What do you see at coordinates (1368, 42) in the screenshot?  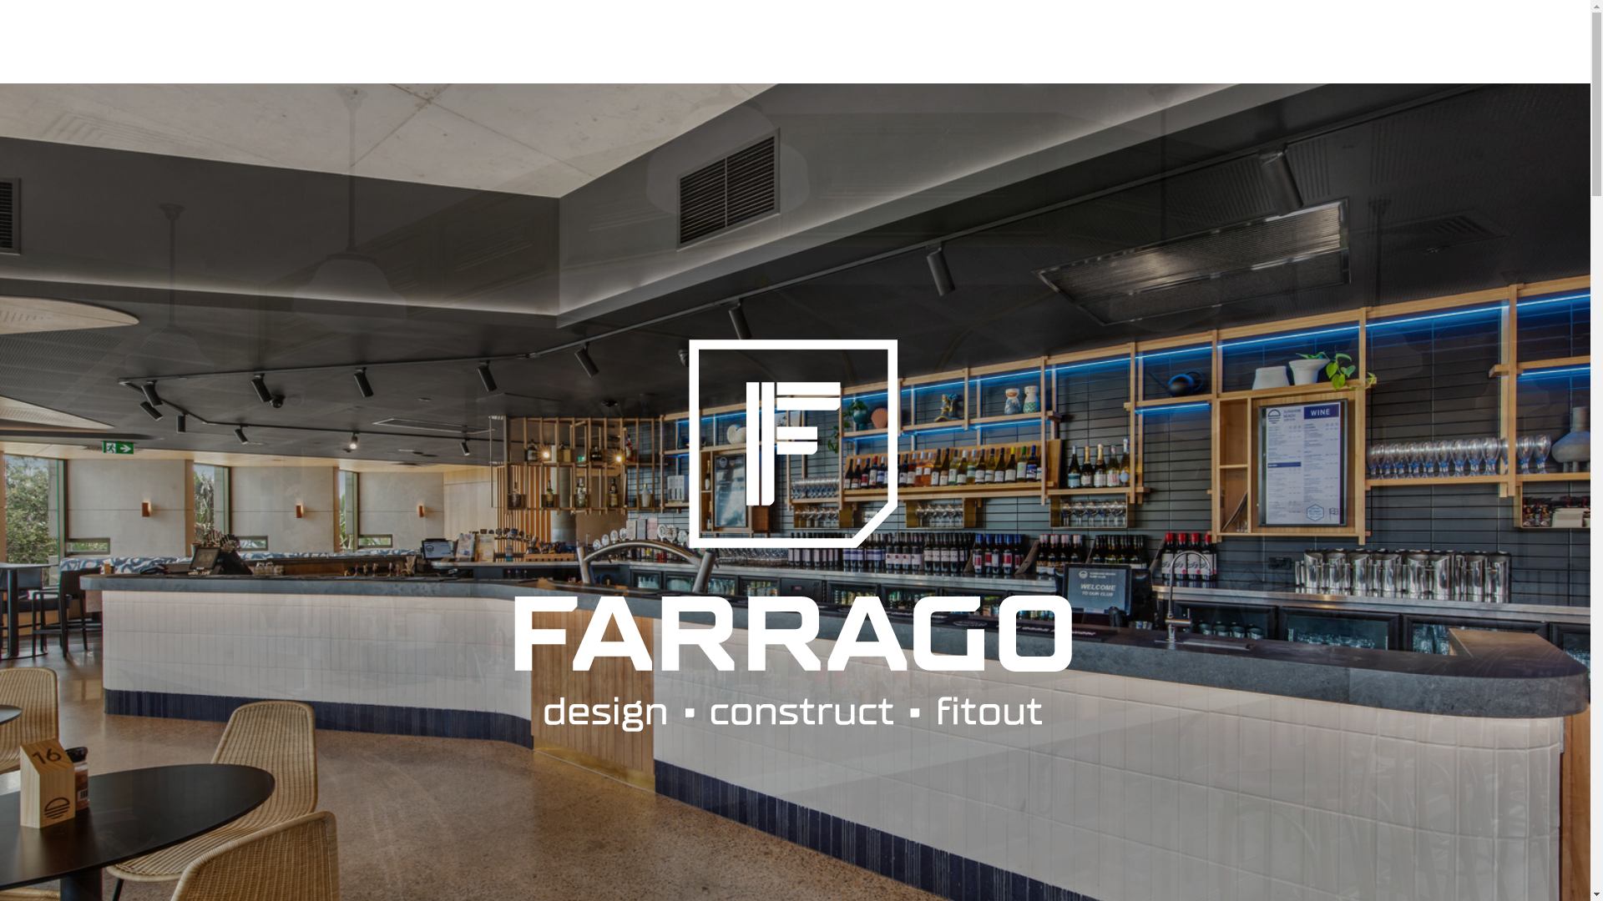 I see `blog` at bounding box center [1368, 42].